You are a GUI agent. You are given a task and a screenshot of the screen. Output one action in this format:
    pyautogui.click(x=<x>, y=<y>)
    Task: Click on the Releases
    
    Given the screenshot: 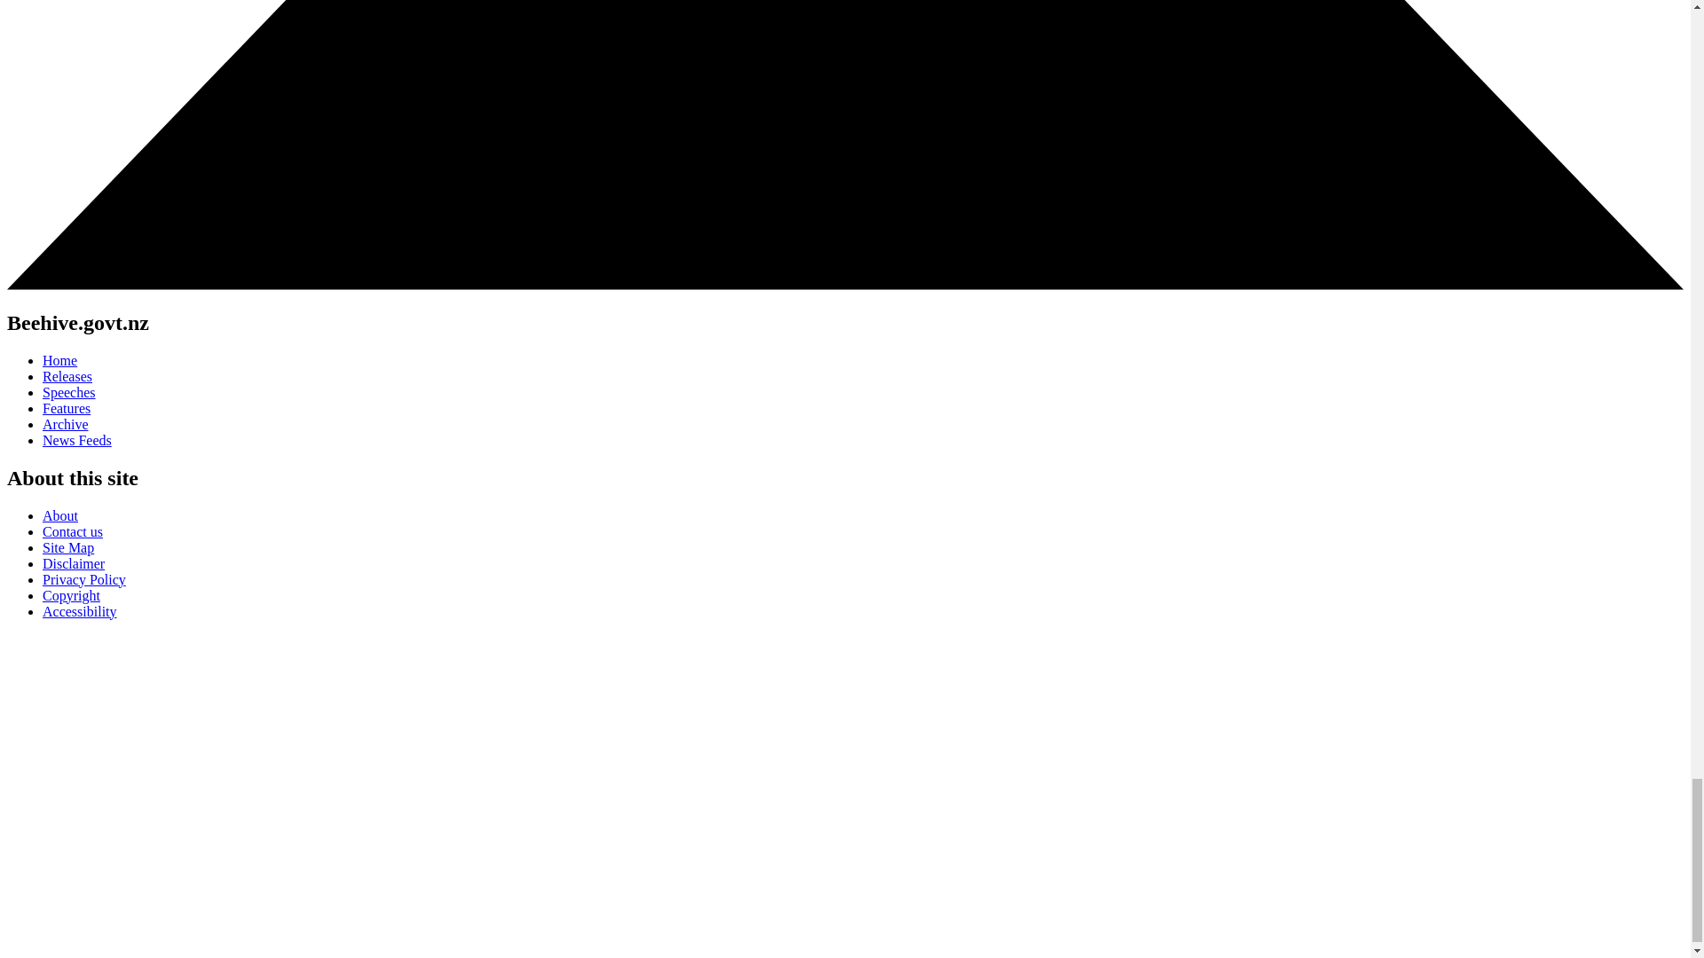 What is the action you would take?
    pyautogui.click(x=67, y=376)
    